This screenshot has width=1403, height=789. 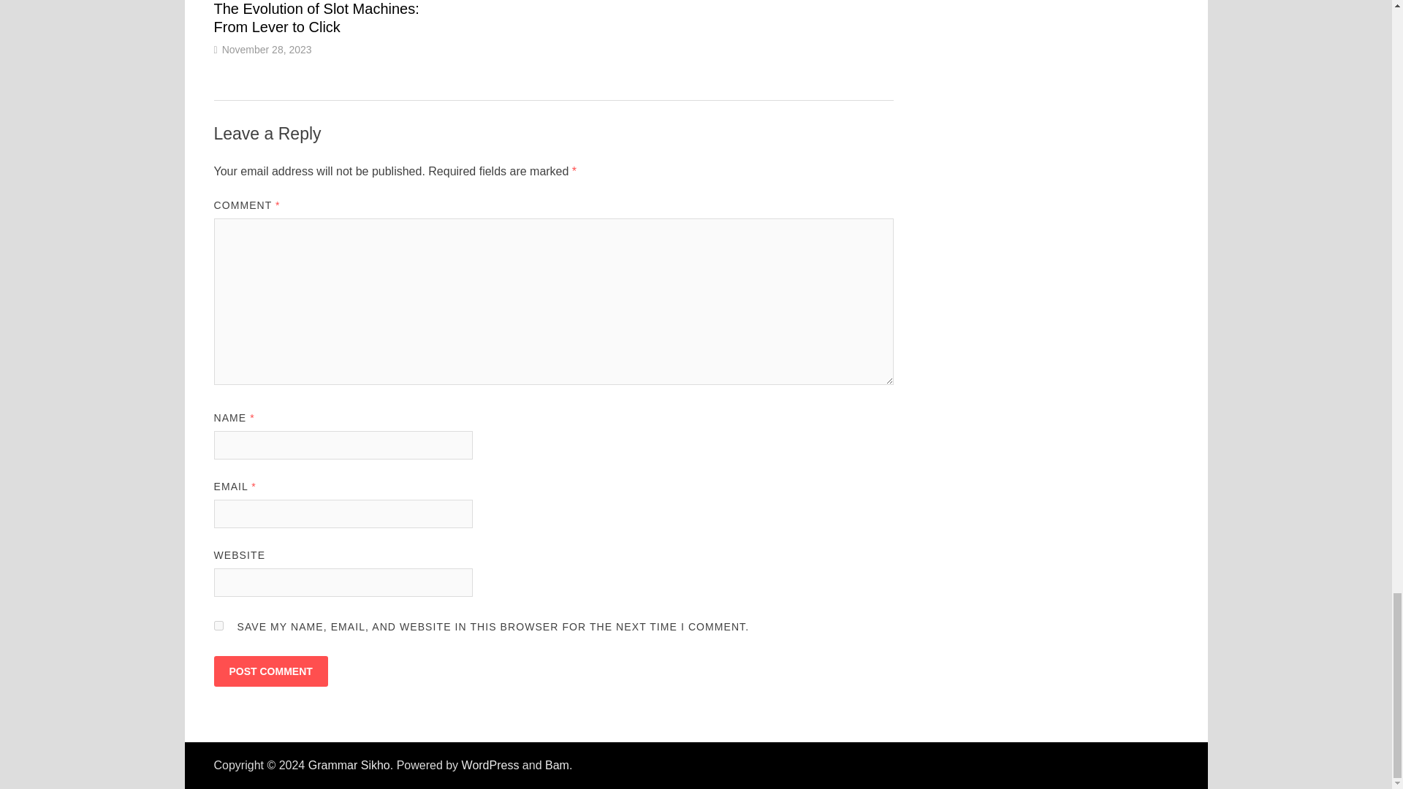 I want to click on The Evolution of Slot Machines: From Lever to Click, so click(x=316, y=18).